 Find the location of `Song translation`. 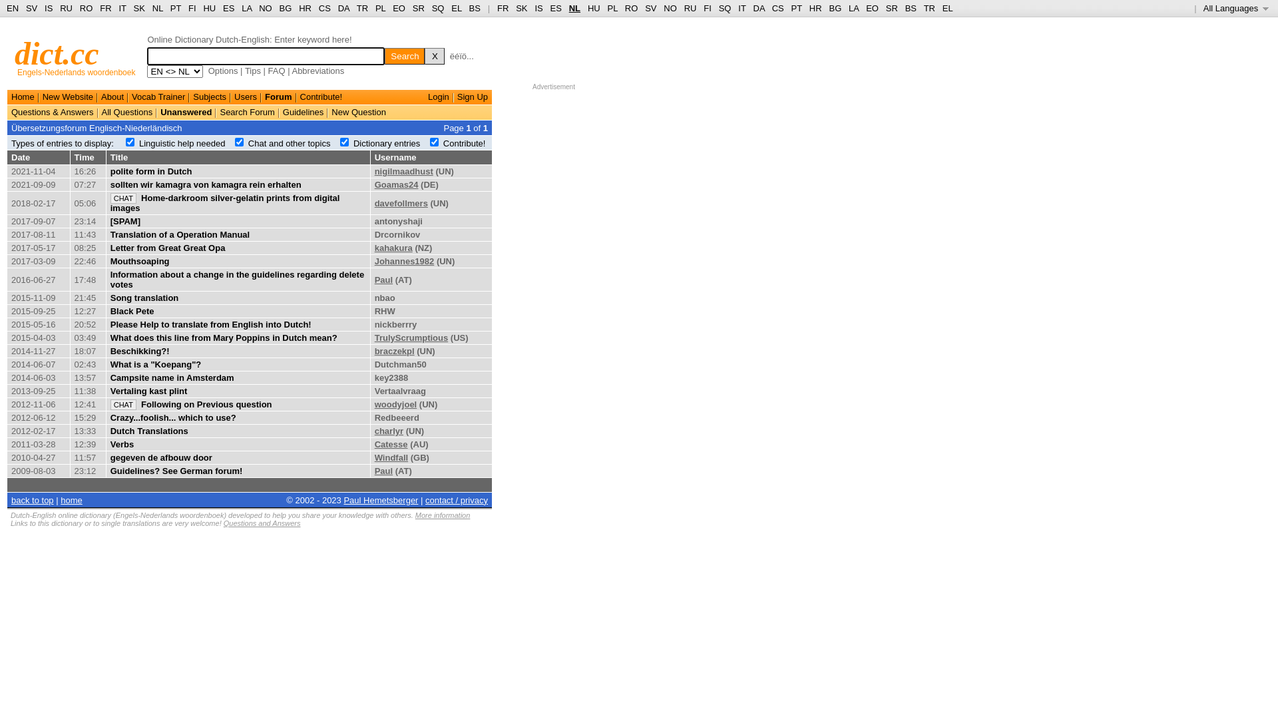

Song translation is located at coordinates (145, 298).